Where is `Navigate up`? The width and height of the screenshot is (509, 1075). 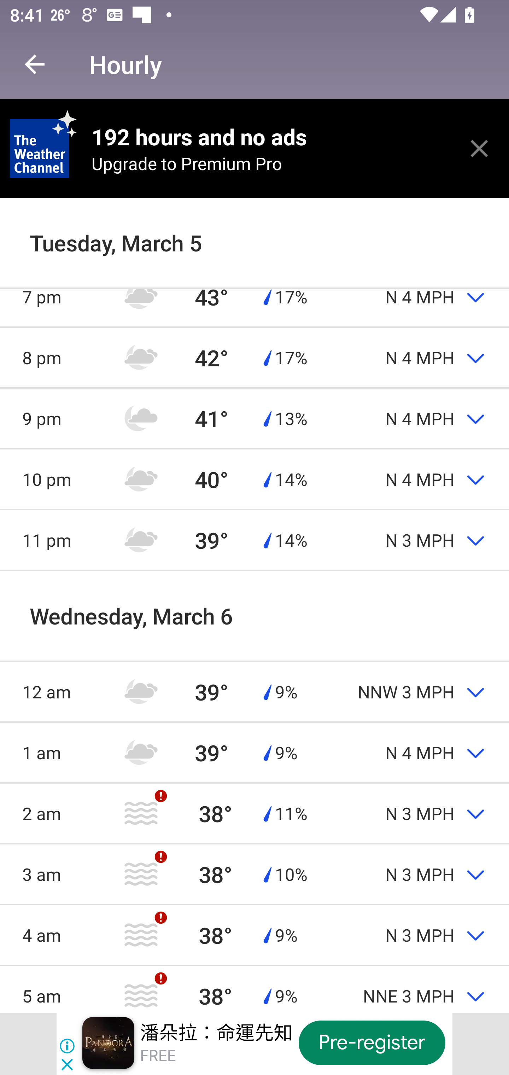
Navigate up is located at coordinates (35, 64).